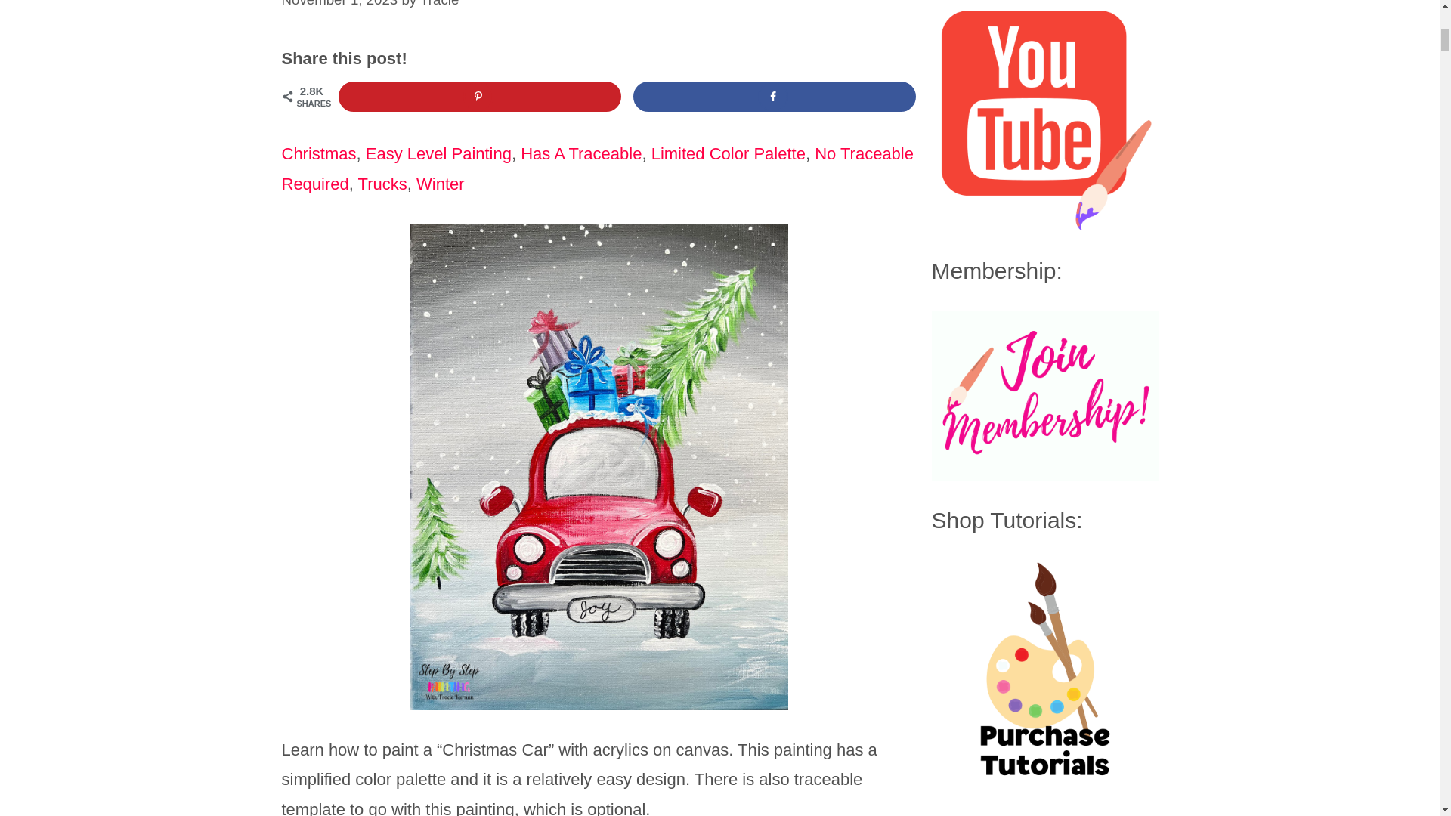 This screenshot has height=816, width=1451. Describe the element at coordinates (775, 97) in the screenshot. I see `Share on Facebook` at that location.